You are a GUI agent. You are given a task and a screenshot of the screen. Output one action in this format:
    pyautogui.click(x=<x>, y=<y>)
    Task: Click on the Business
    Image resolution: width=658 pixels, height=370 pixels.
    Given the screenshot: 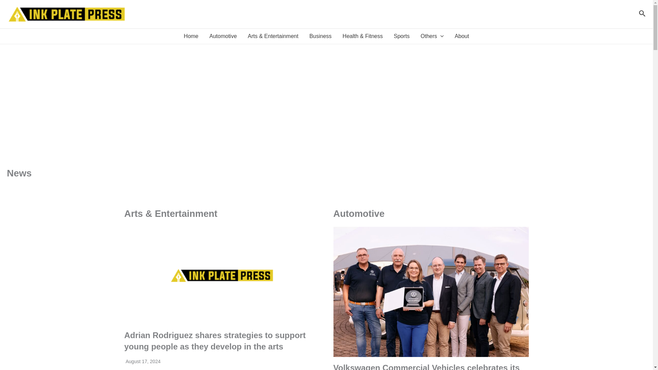 What is the action you would take?
    pyautogui.click(x=320, y=36)
    